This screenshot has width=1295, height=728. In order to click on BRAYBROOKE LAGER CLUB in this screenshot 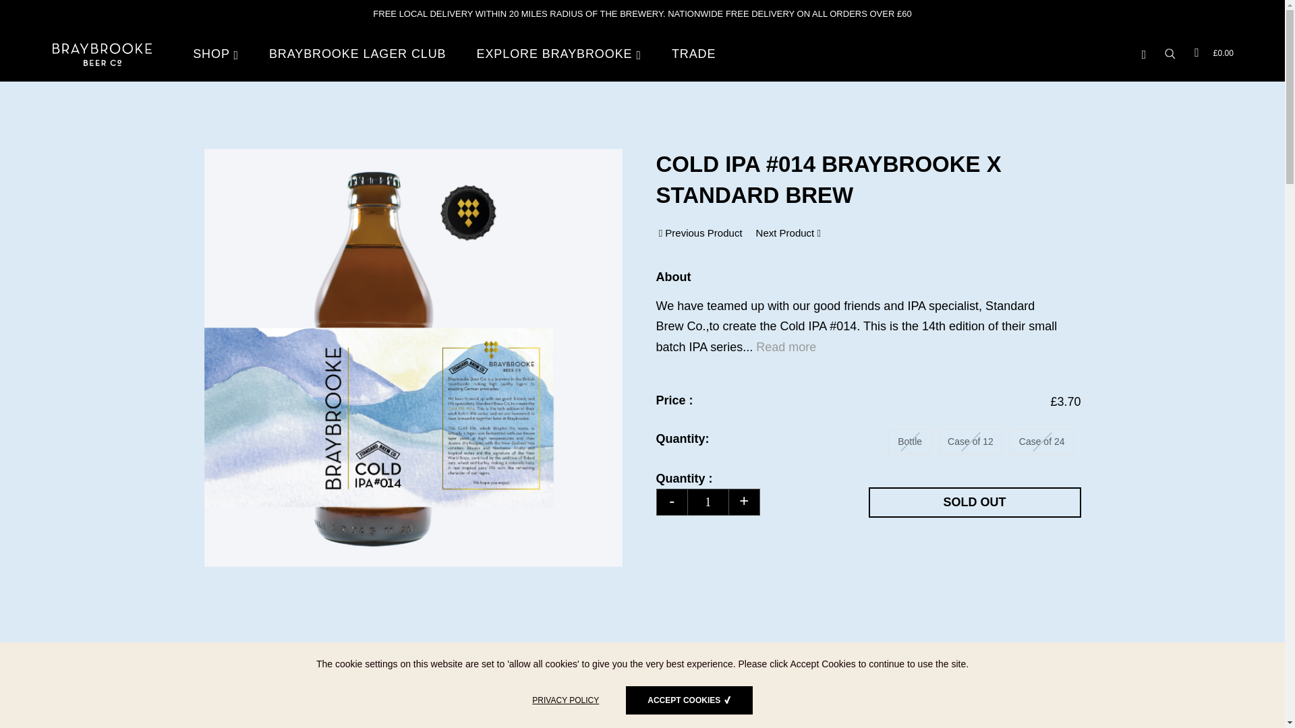, I will do `click(357, 54)`.